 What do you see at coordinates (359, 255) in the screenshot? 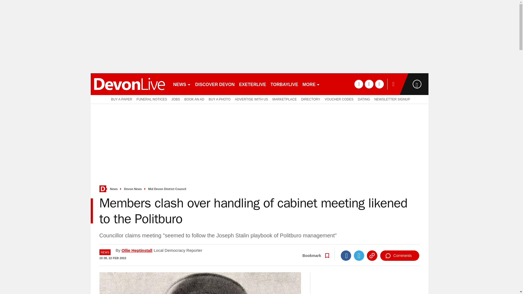
I see `Twitter` at bounding box center [359, 255].